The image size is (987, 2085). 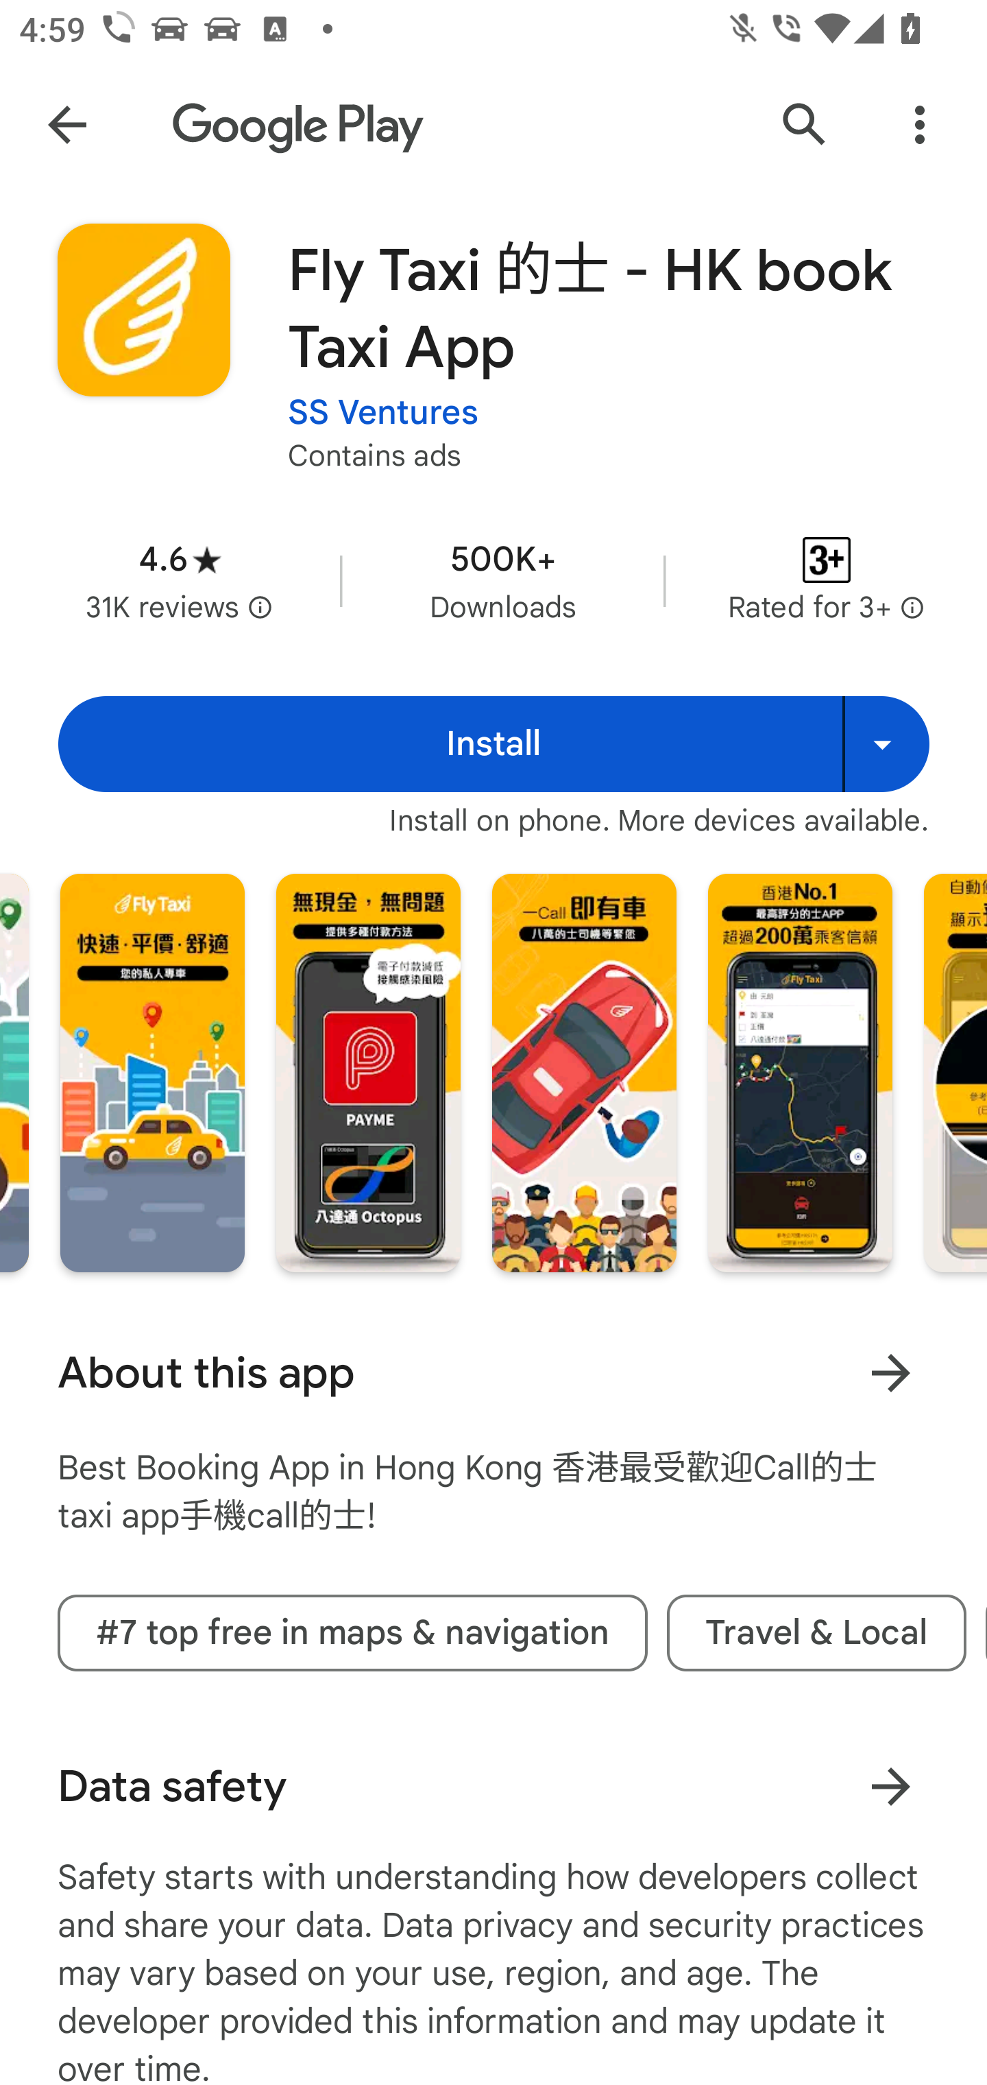 I want to click on Data safety Learn more about data safety, so click(x=493, y=1787).